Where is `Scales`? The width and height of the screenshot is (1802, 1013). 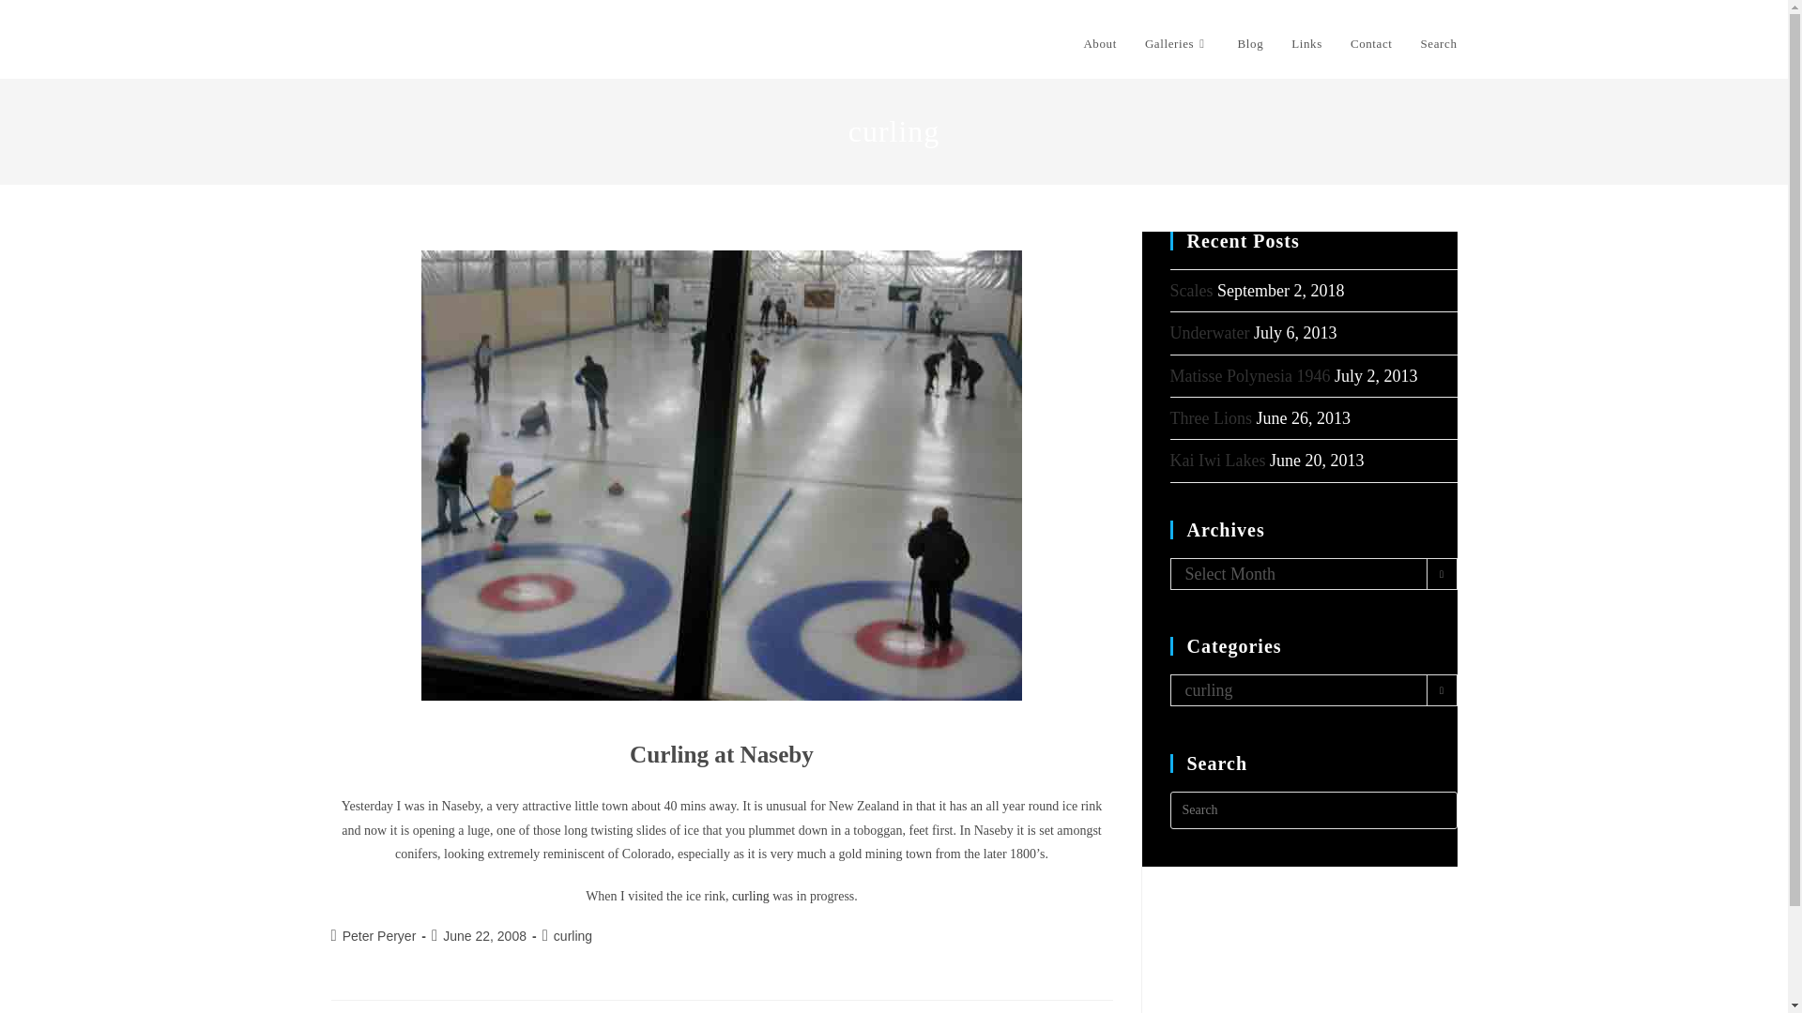
Scales is located at coordinates (1191, 291).